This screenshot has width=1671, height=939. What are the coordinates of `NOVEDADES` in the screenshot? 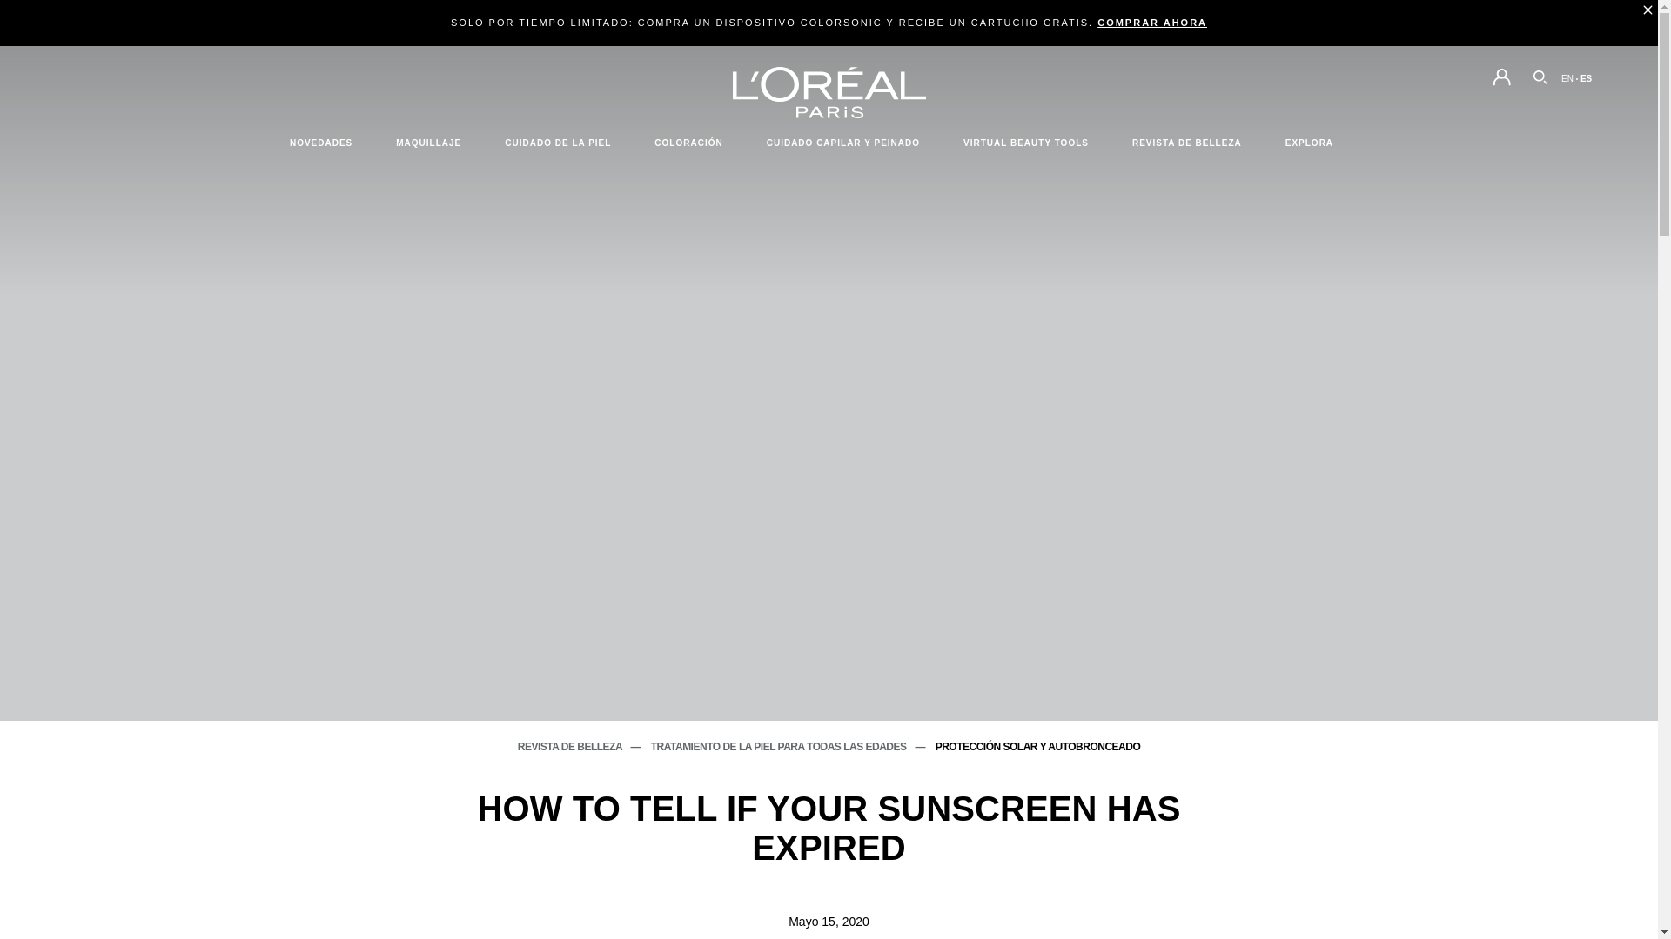 It's located at (321, 143).